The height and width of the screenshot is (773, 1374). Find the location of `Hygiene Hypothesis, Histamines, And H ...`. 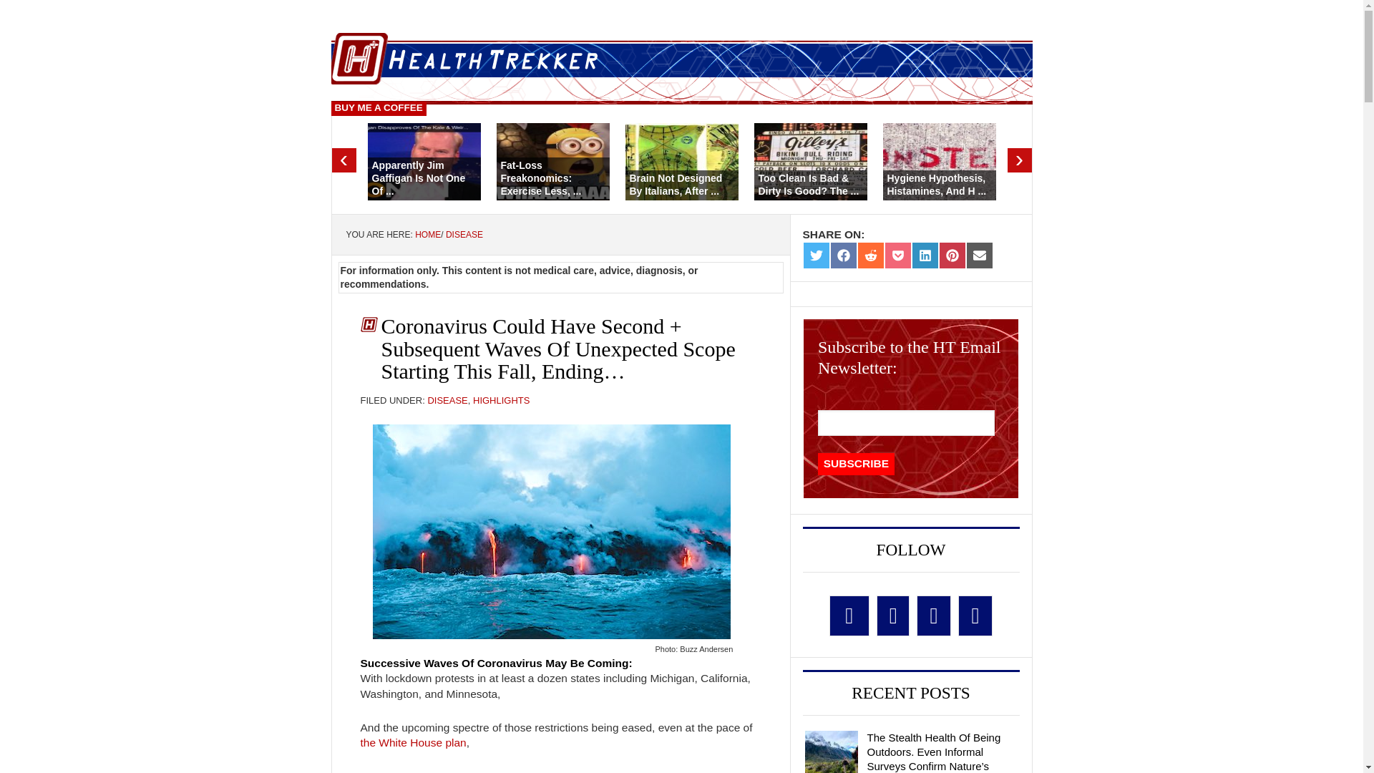

Hygiene Hypothesis, Histamines, And H ... is located at coordinates (937, 185).